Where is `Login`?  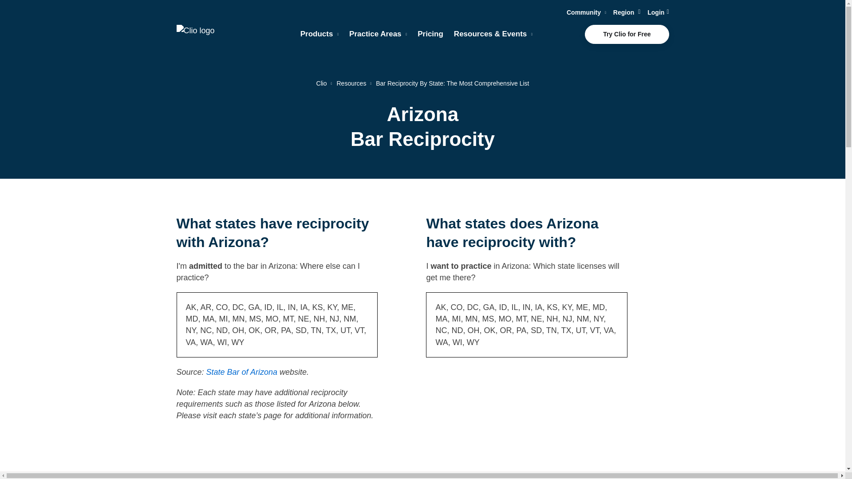 Login is located at coordinates (658, 12).